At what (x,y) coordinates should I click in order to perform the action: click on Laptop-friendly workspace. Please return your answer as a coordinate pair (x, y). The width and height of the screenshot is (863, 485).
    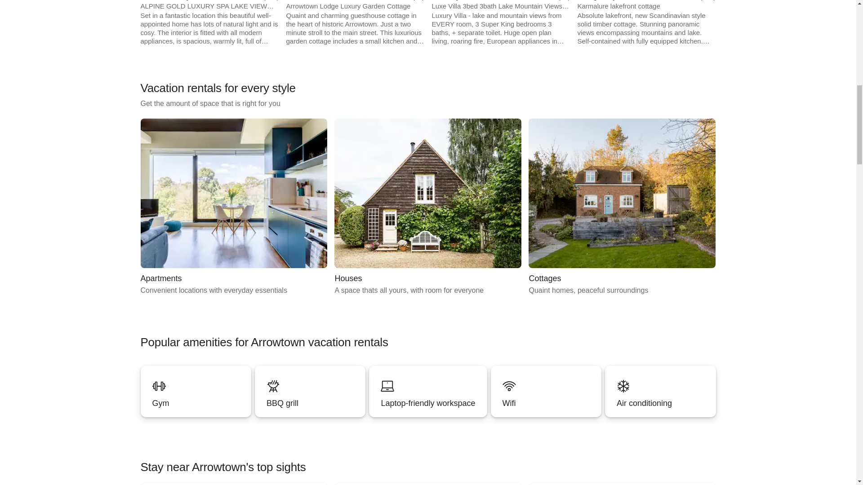
    Looking at the image, I should click on (428, 403).